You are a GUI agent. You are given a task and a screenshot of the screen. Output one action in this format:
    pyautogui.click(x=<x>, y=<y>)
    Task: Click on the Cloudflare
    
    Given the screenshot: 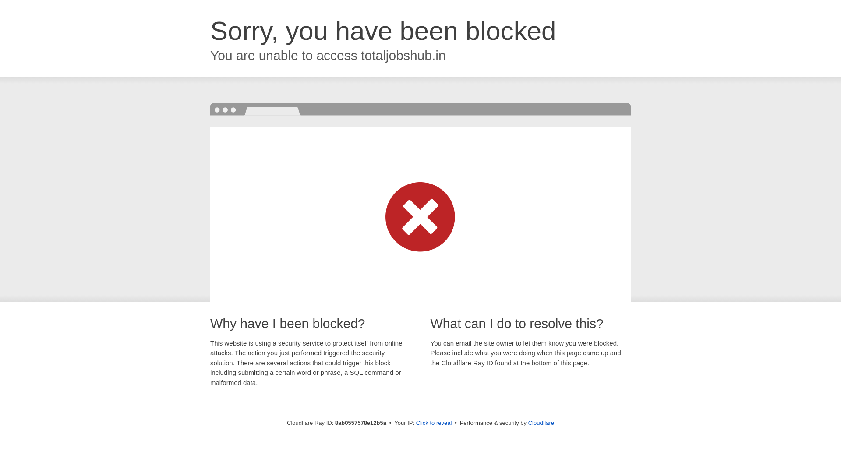 What is the action you would take?
    pyautogui.click(x=541, y=423)
    